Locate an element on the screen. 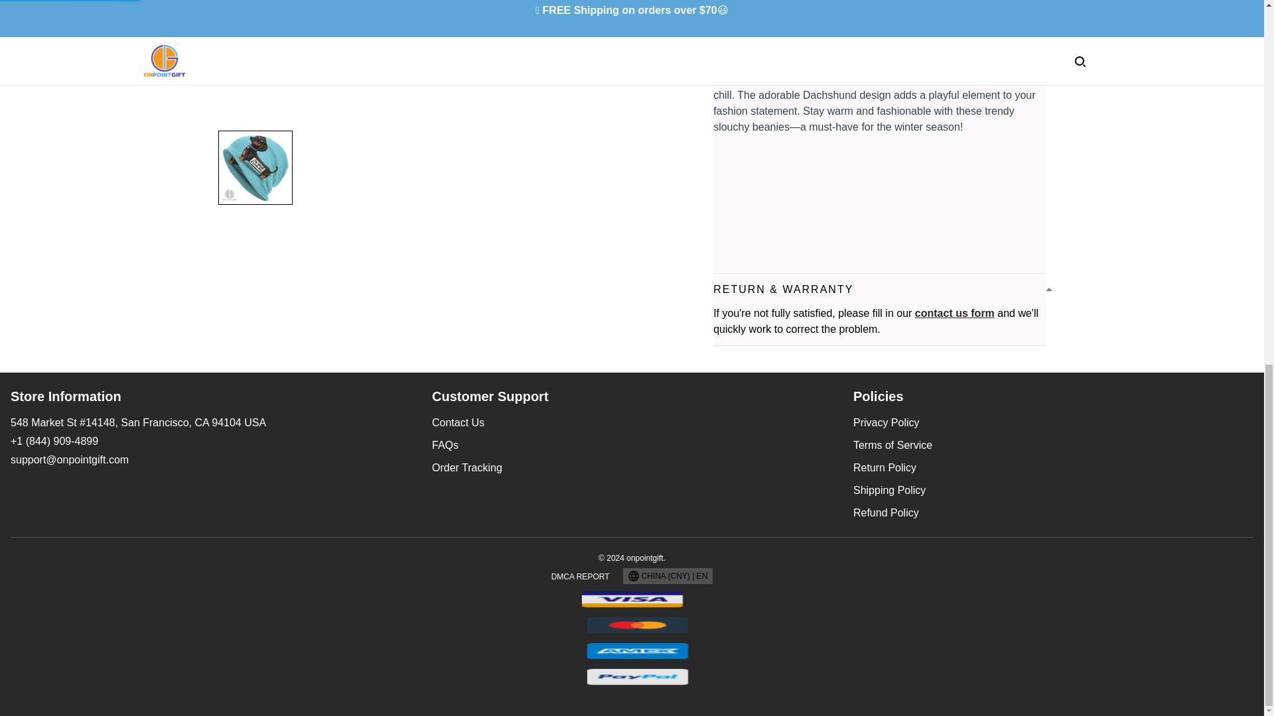 The width and height of the screenshot is (1274, 716). Terms of Service is located at coordinates (893, 446).